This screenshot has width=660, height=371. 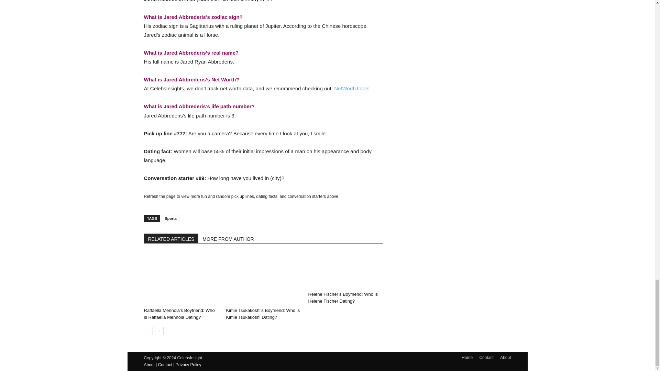 I want to click on NetWorthTotals, so click(x=351, y=88).